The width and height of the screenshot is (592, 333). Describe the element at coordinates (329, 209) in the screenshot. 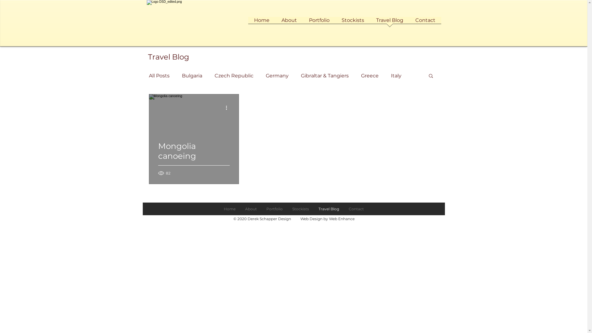

I see `Travel Blog` at that location.